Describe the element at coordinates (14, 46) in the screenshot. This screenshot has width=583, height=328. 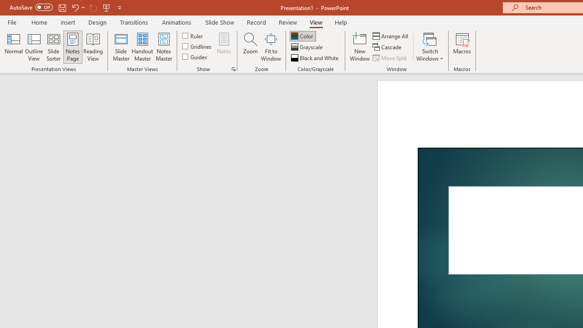
I see `Normal` at that location.